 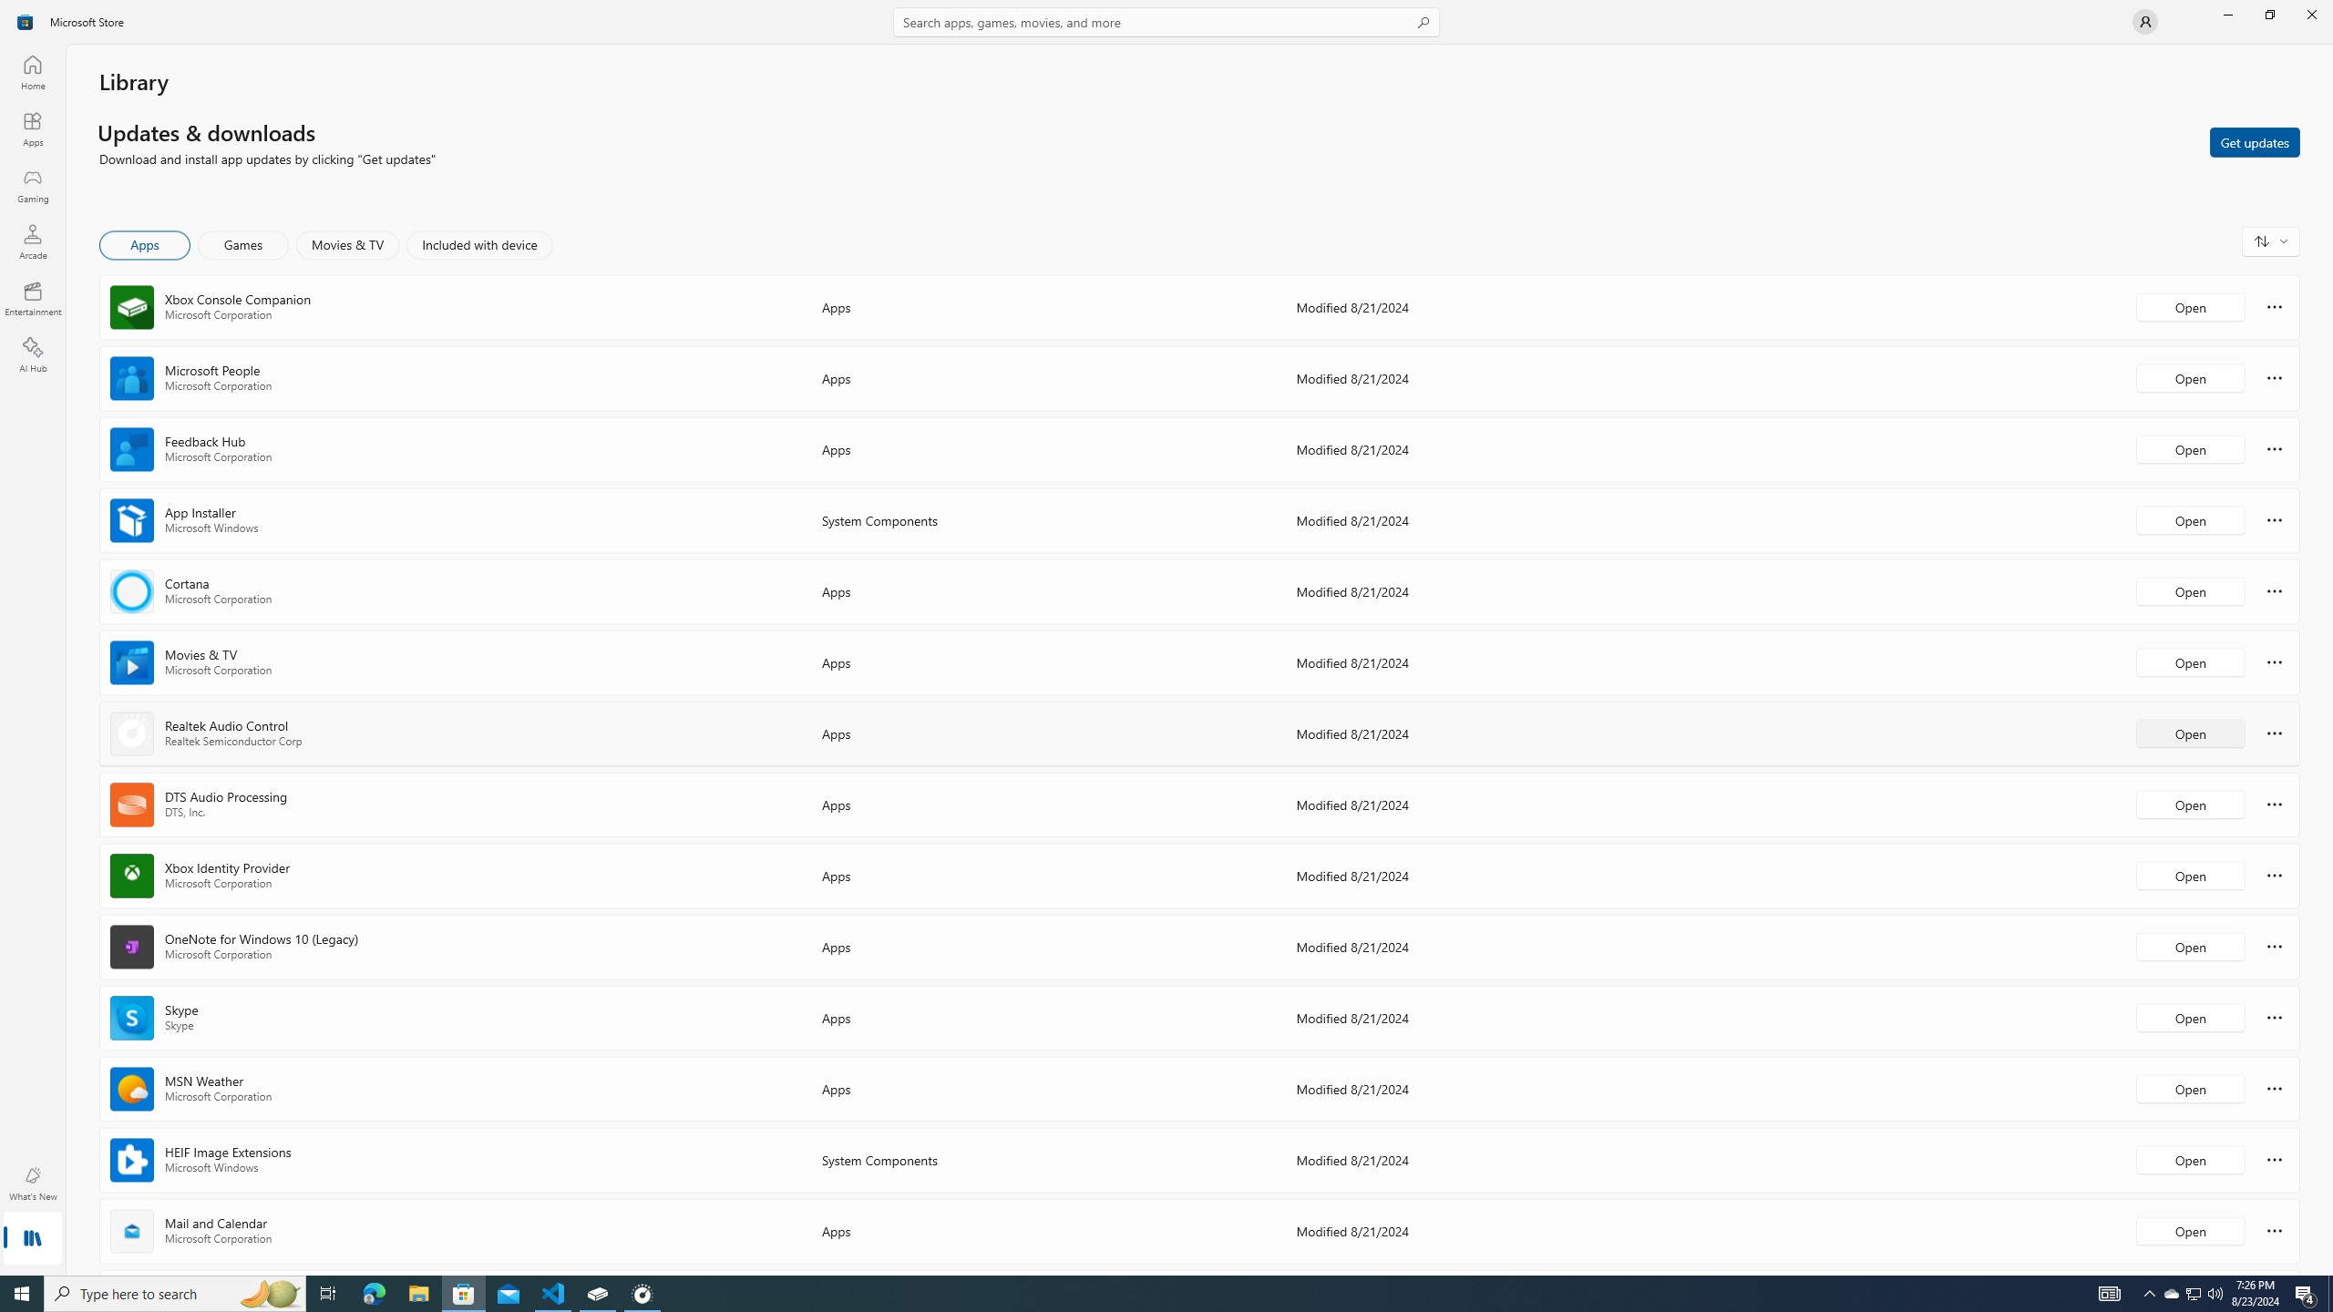 I want to click on AutomationID: NavigationControl, so click(x=1166, y=638).